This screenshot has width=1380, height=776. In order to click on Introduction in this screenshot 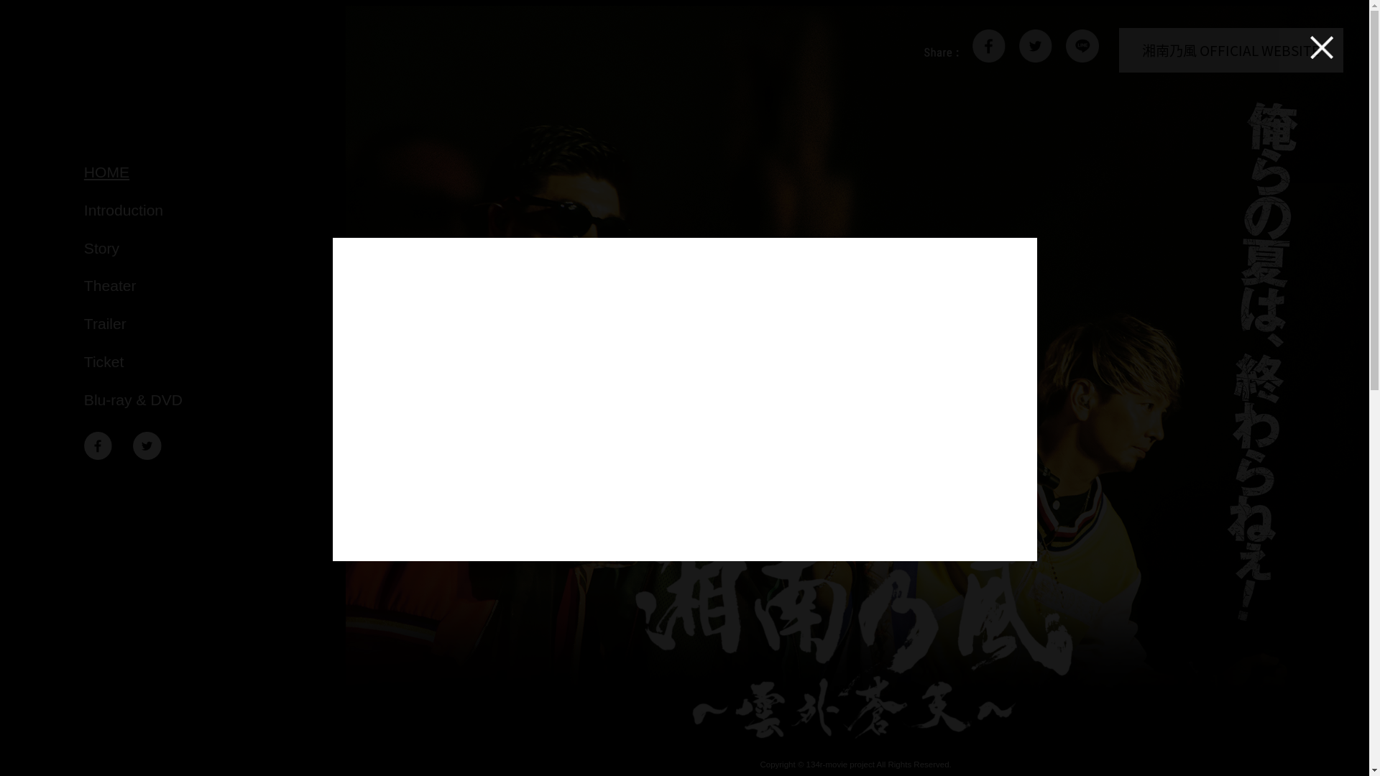, I will do `click(213, 211)`.